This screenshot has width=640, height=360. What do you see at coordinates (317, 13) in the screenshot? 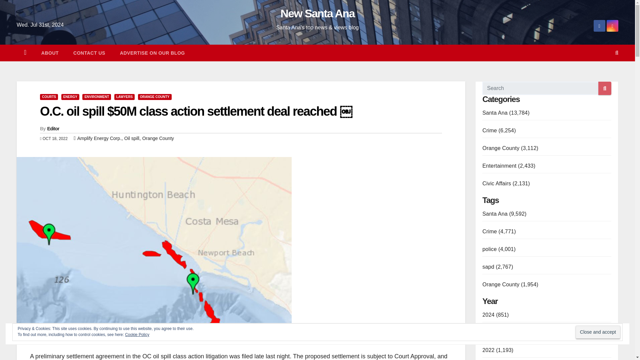
I see `New Santa Ana` at bounding box center [317, 13].